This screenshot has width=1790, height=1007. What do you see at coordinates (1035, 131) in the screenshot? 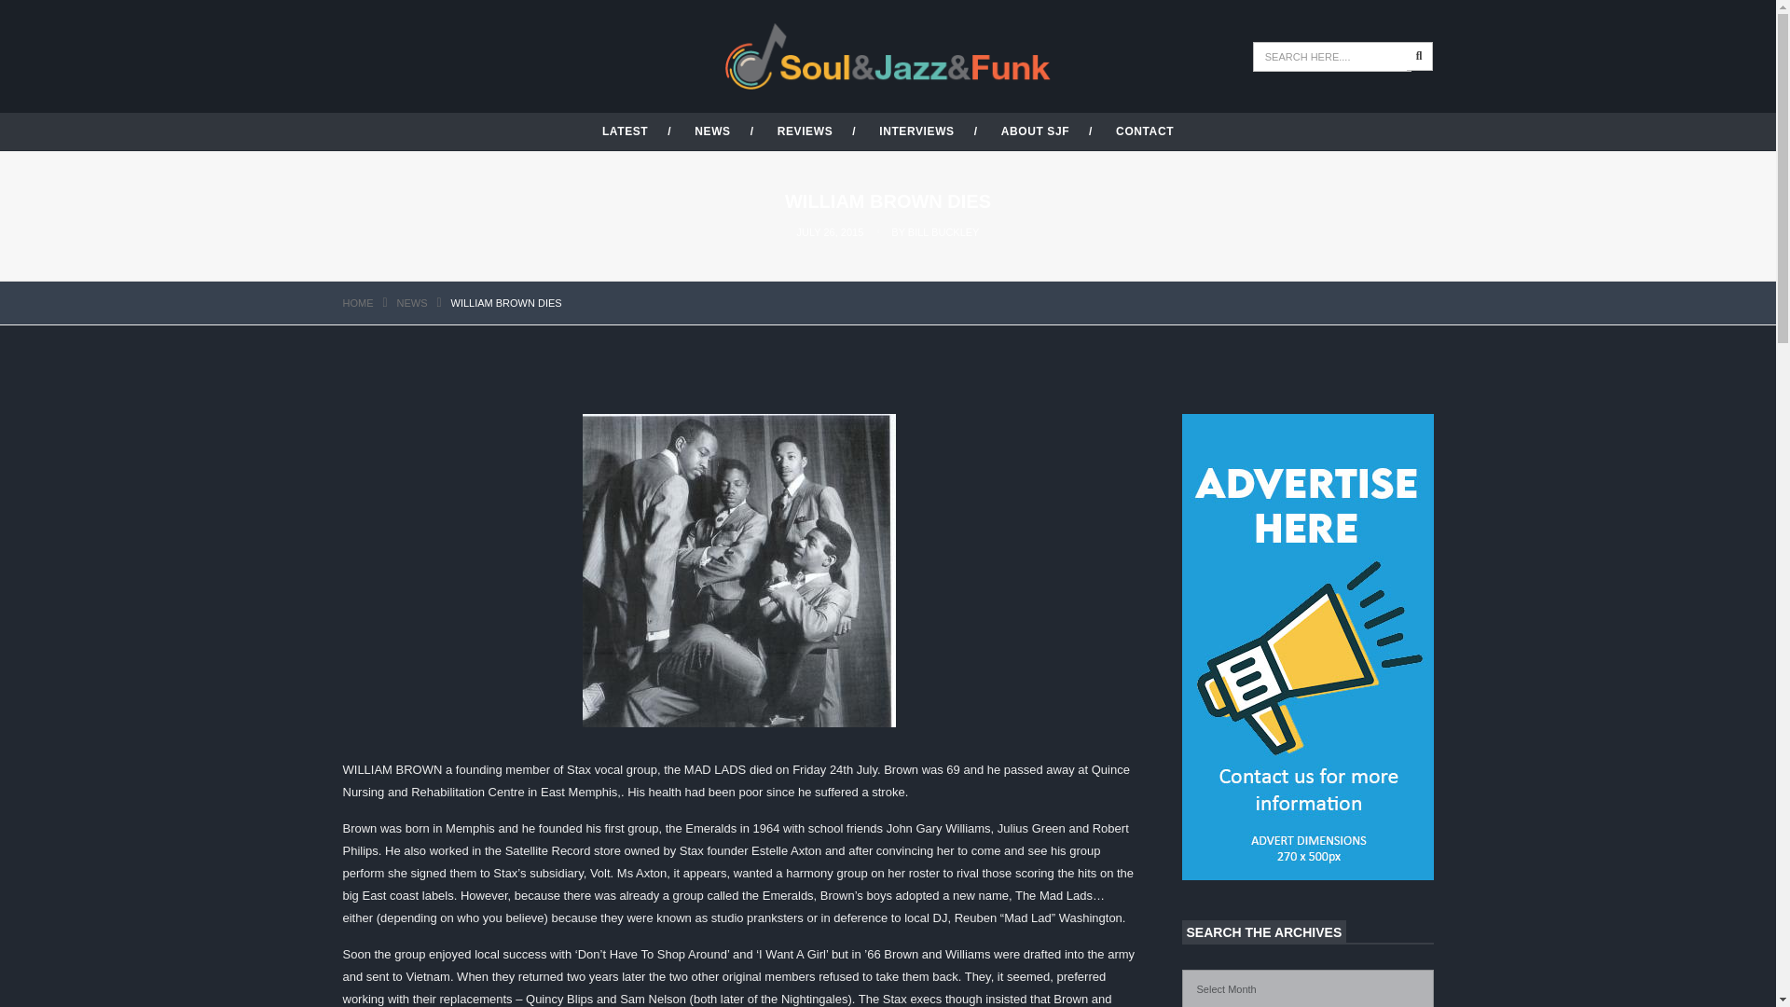
I see `ABOUT SJF` at bounding box center [1035, 131].